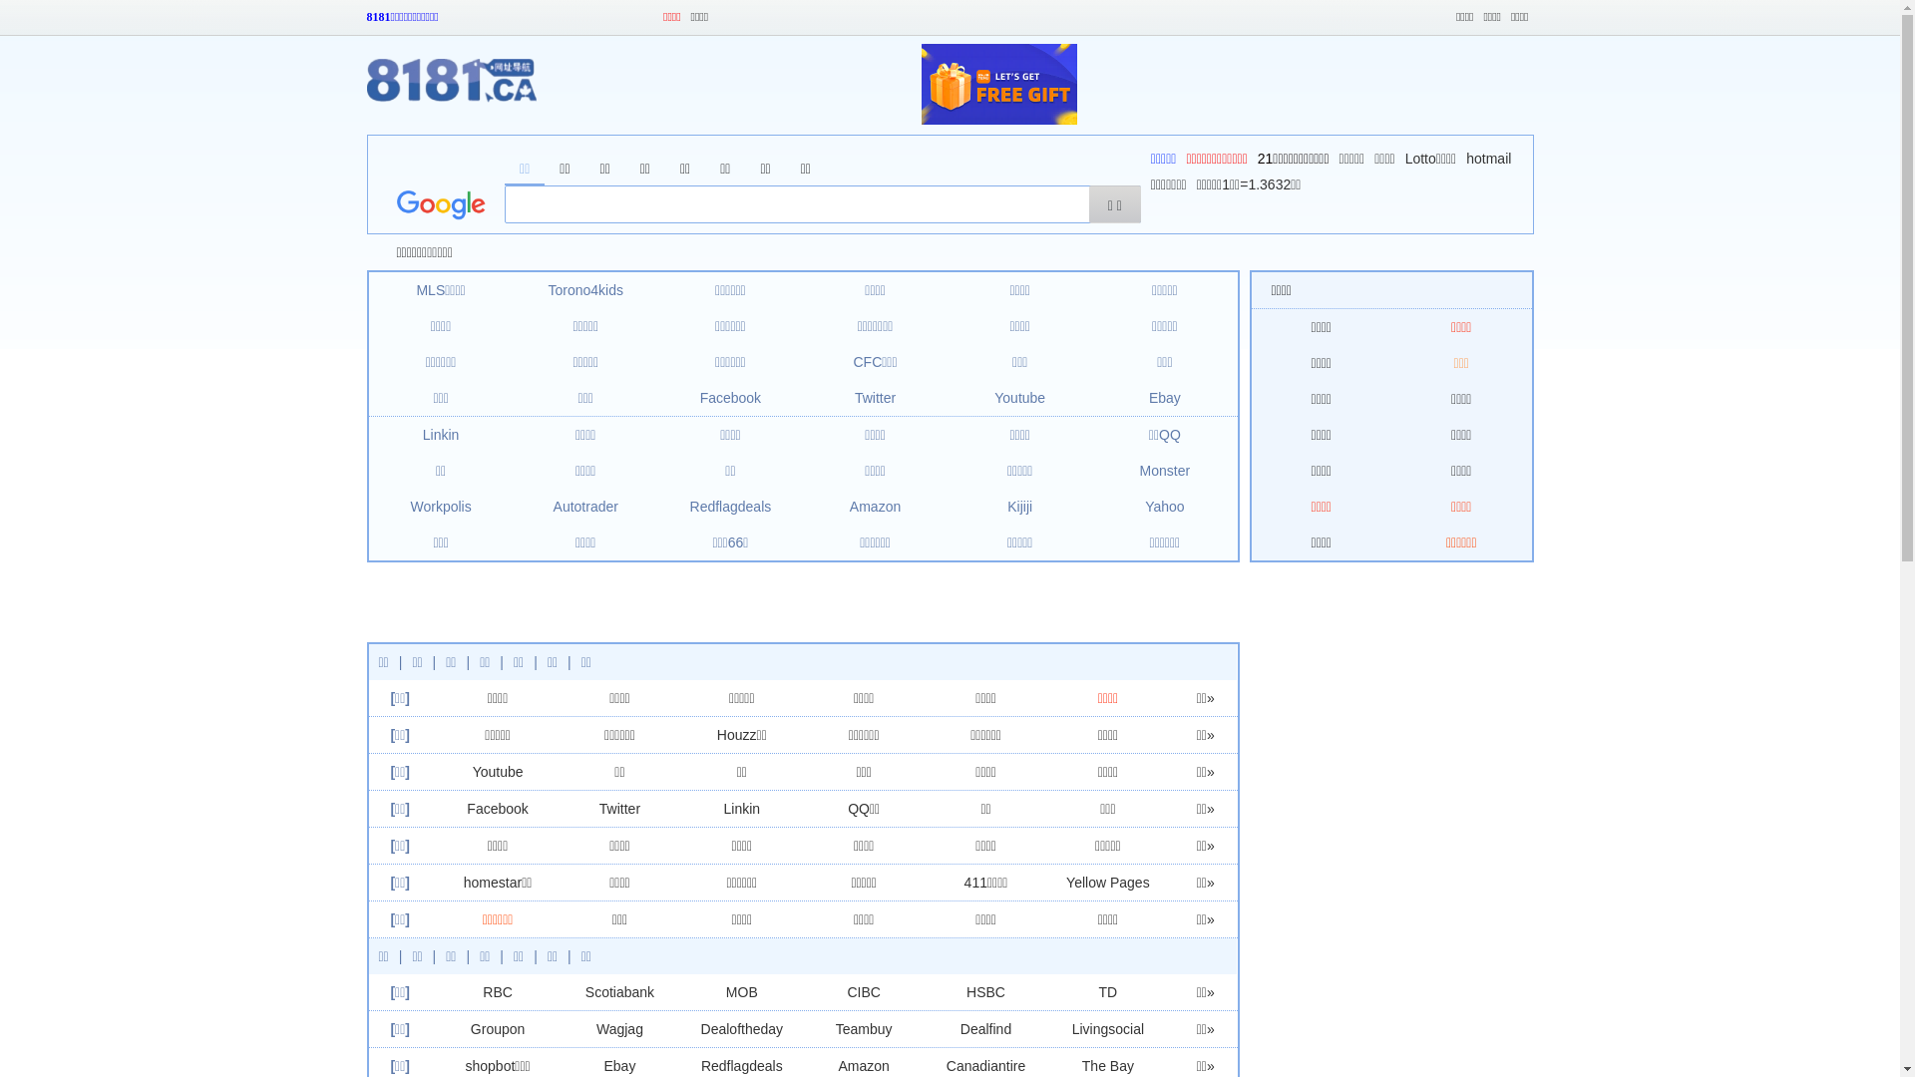 The image size is (1915, 1077). I want to click on Advertisement, so click(1382, 84).